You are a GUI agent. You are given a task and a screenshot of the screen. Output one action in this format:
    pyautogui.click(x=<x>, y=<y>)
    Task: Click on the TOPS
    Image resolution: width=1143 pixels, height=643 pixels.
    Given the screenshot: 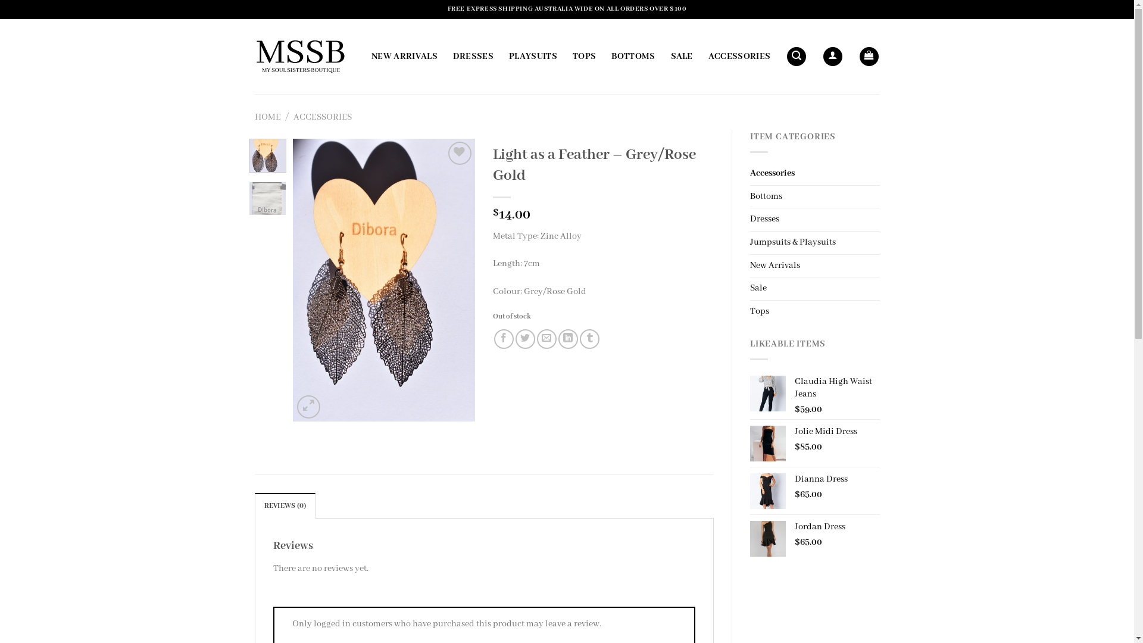 What is the action you would take?
    pyautogui.click(x=585, y=57)
    